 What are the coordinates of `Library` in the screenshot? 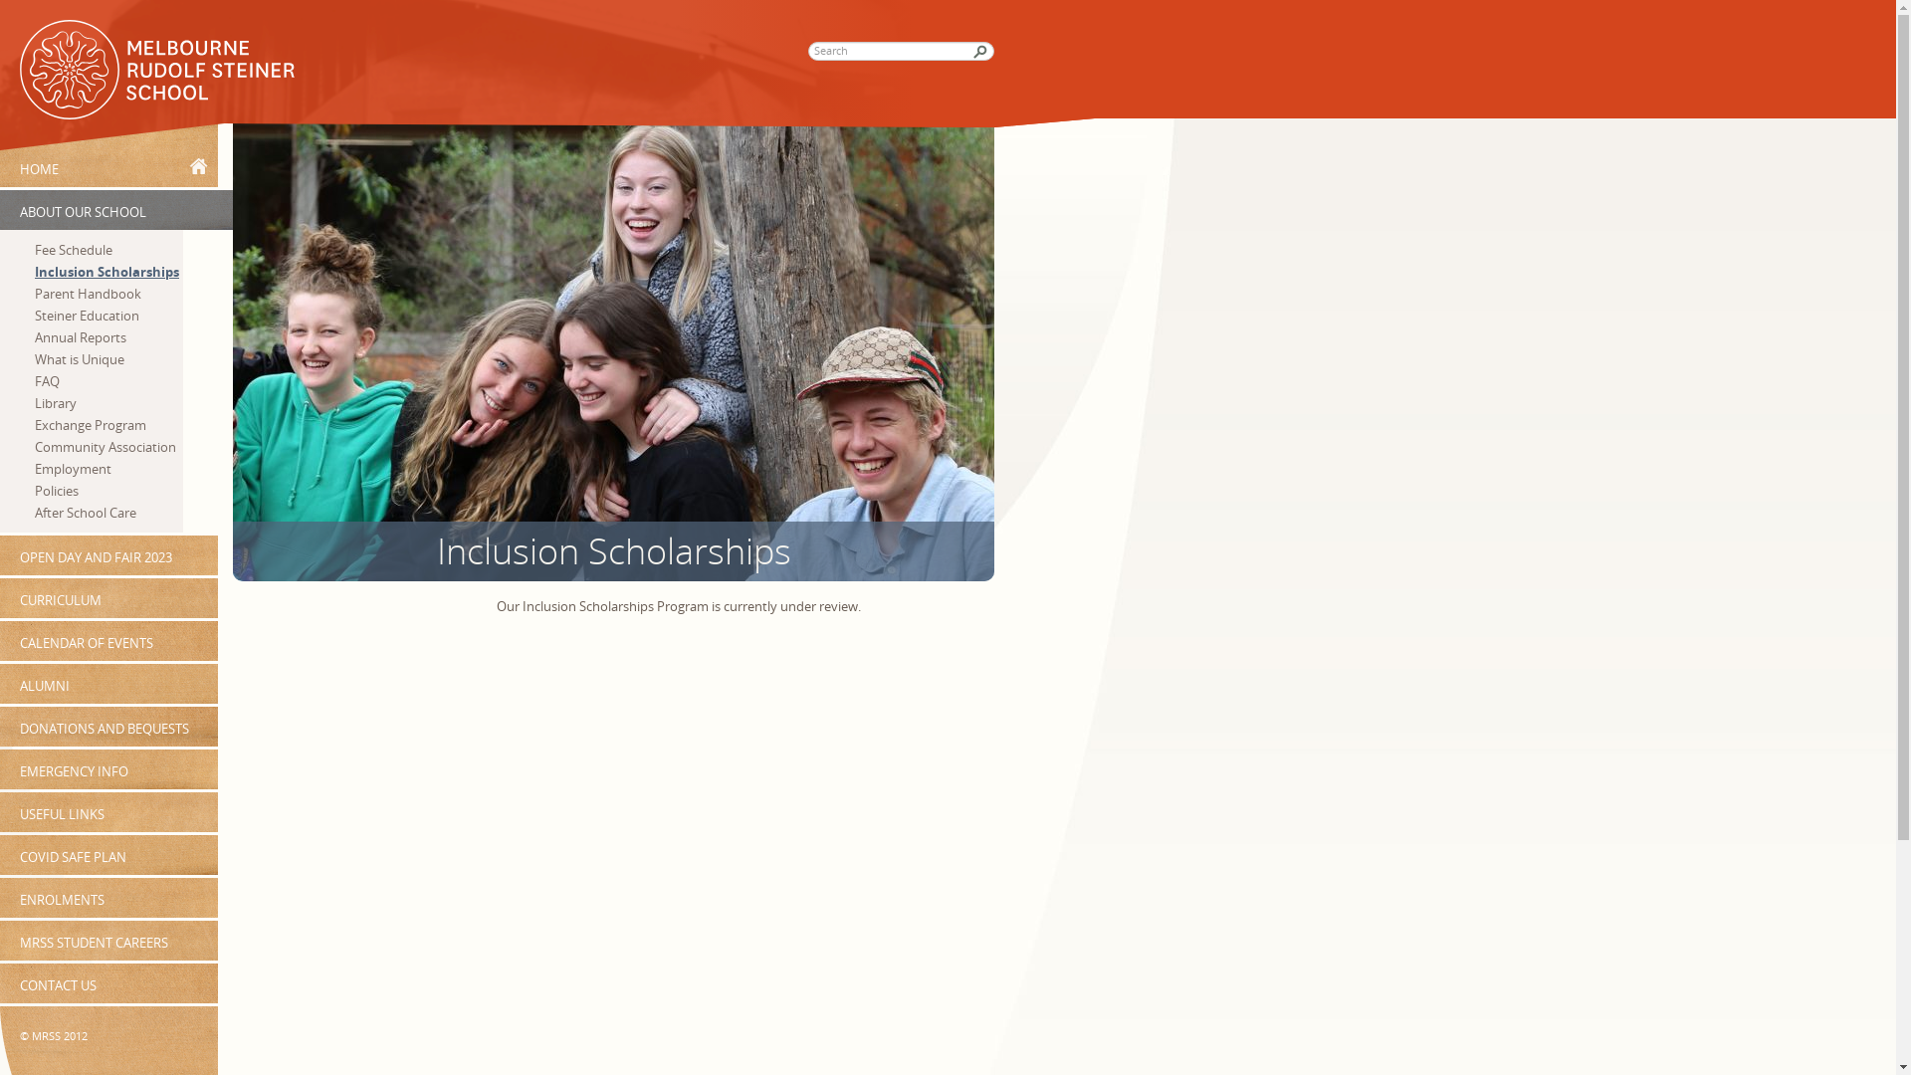 It's located at (109, 403).